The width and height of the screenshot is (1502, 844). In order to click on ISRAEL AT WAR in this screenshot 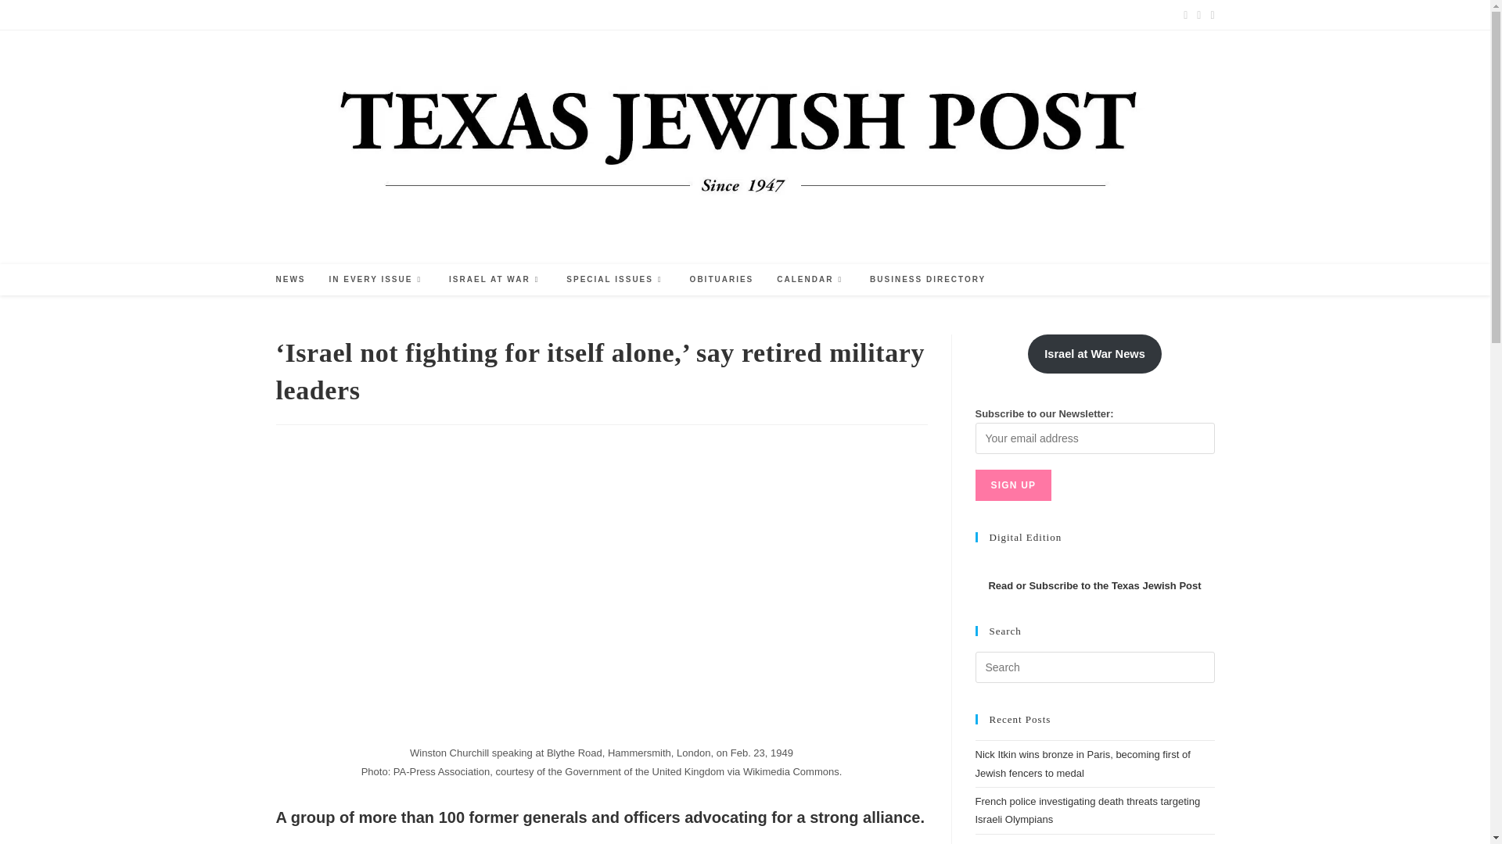, I will do `click(495, 280)`.